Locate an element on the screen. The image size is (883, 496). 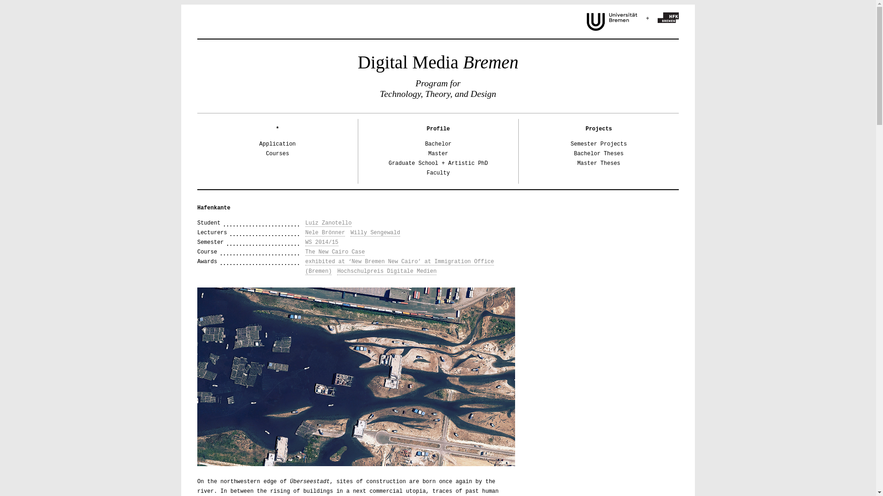
Master is located at coordinates (438, 154).